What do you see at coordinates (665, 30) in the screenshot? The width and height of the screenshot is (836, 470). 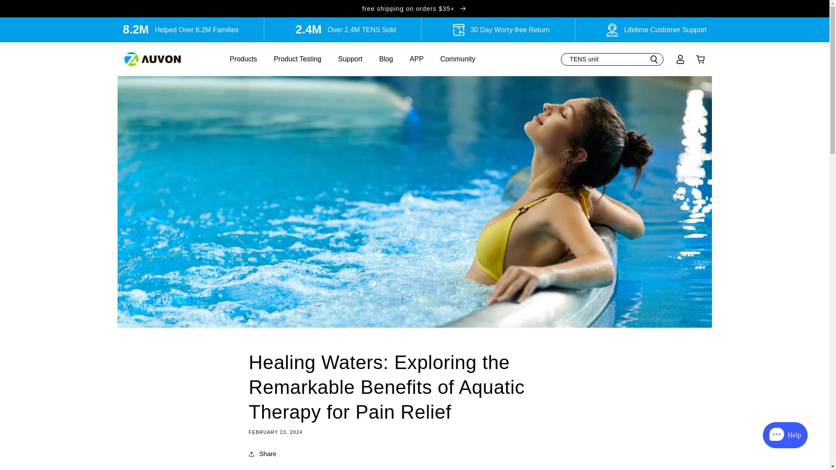 I see `Lifetime Customer Support` at bounding box center [665, 30].